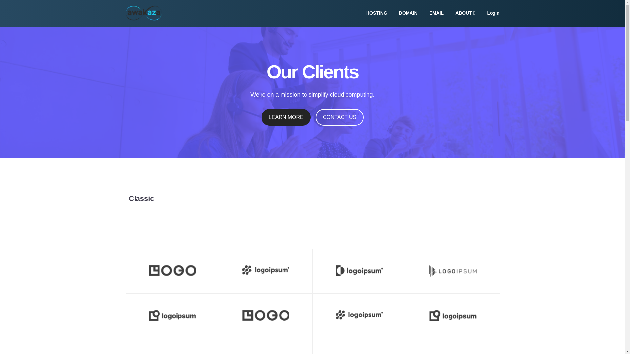 This screenshot has width=630, height=354. What do you see at coordinates (286, 117) in the screenshot?
I see `LEARN MORE` at bounding box center [286, 117].